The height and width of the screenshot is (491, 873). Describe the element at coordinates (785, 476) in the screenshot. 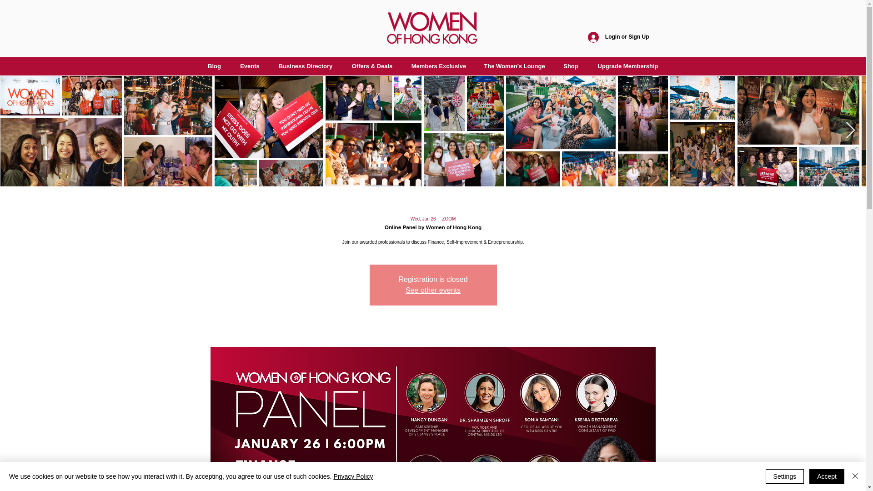

I see `Settings` at that location.